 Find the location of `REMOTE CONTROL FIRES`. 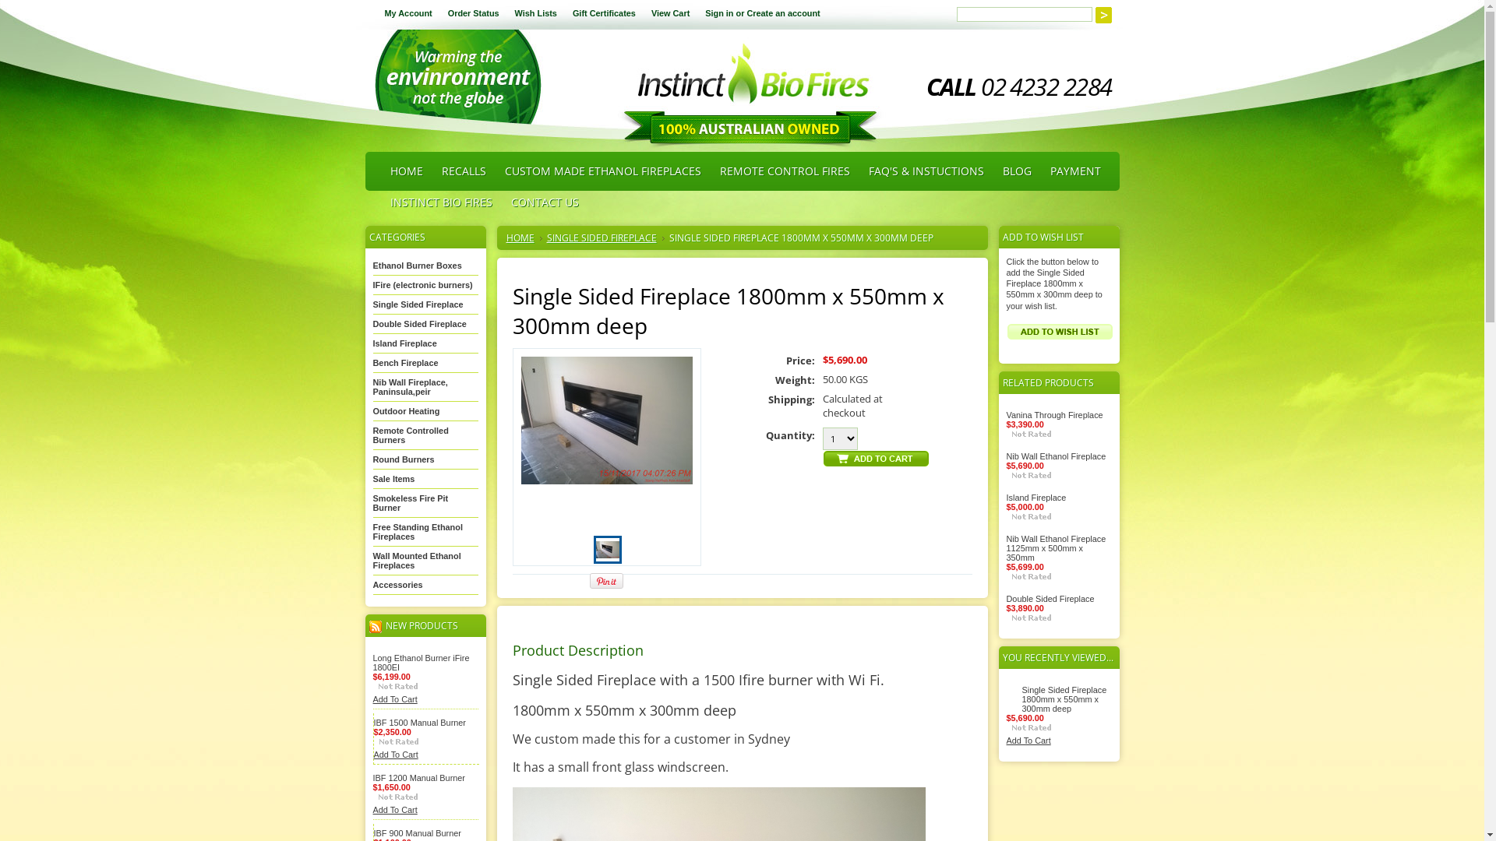

REMOTE CONTROL FIRES is located at coordinates (785, 171).